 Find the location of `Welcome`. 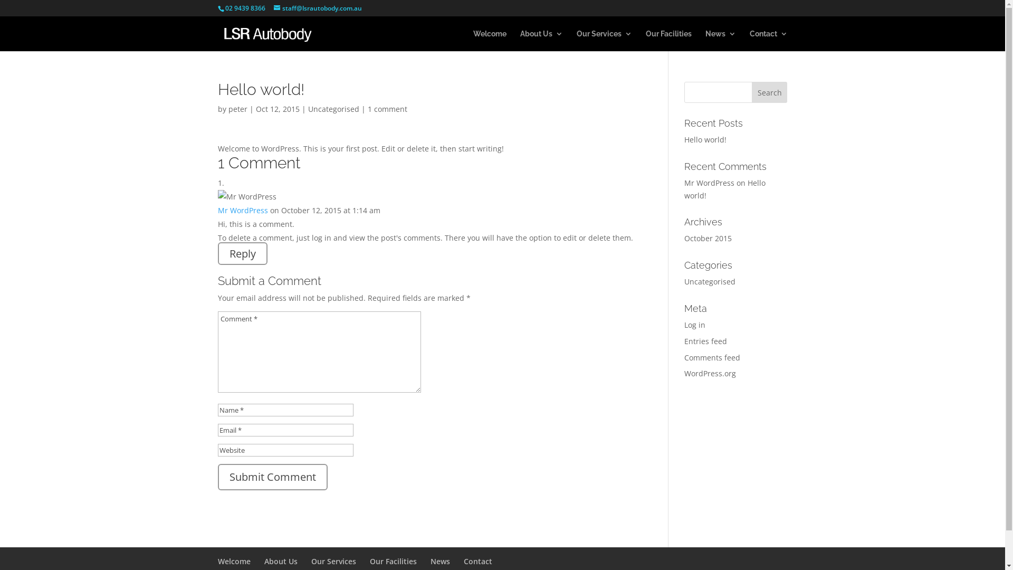

Welcome is located at coordinates (234, 562).